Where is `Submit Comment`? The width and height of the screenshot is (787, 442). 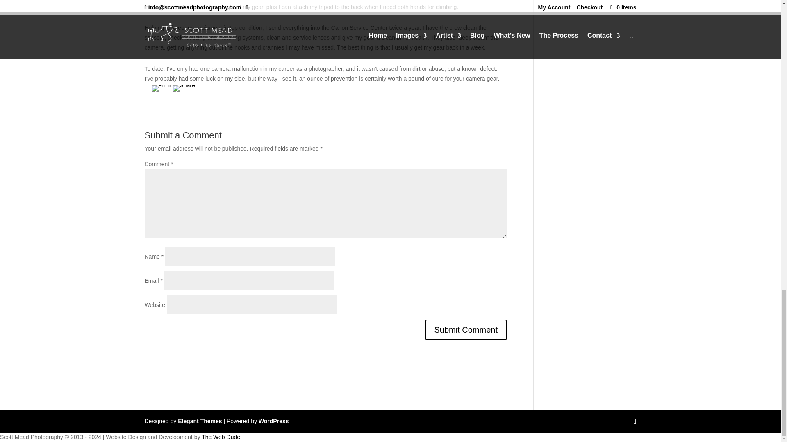
Submit Comment is located at coordinates (466, 329).